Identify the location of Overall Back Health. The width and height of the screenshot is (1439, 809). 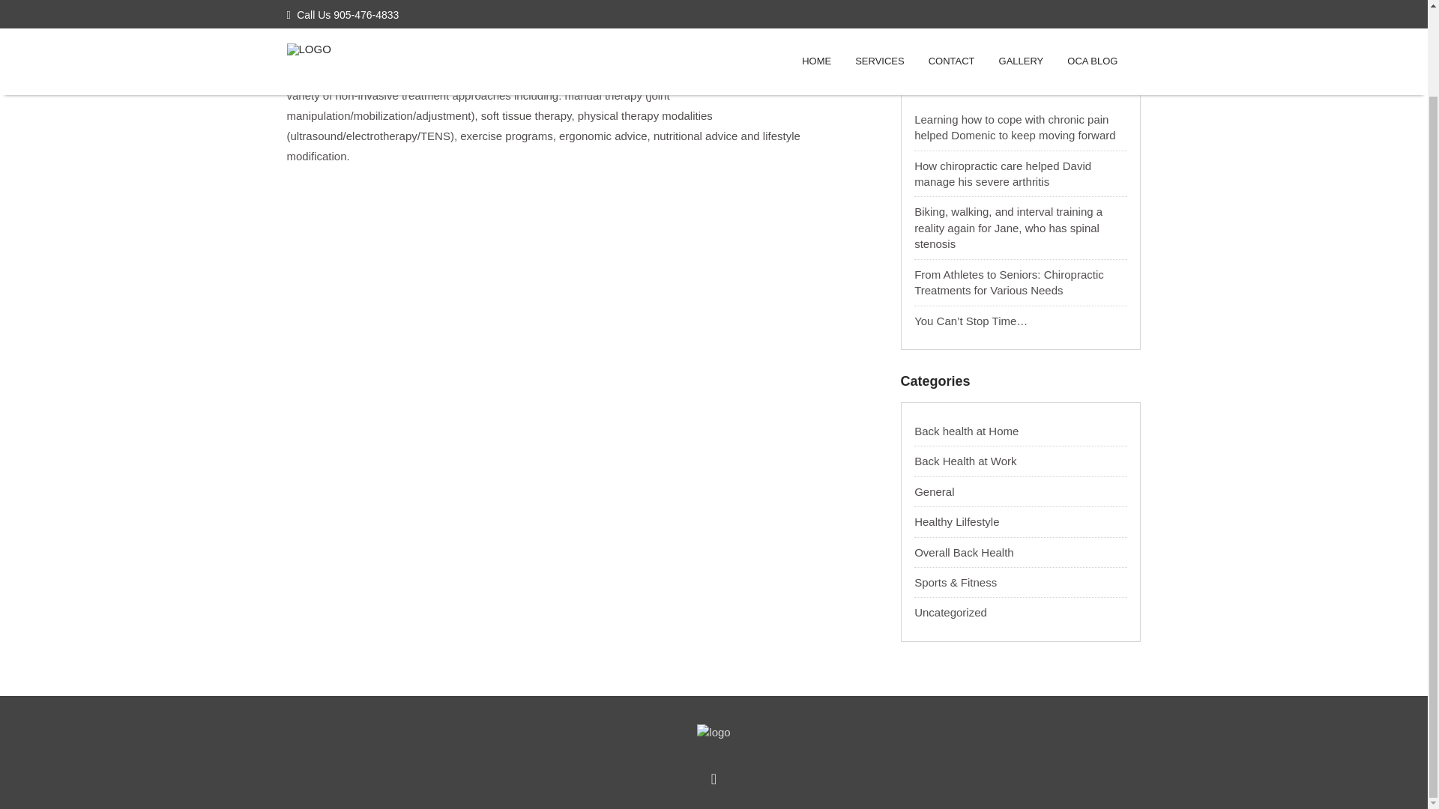
(964, 553).